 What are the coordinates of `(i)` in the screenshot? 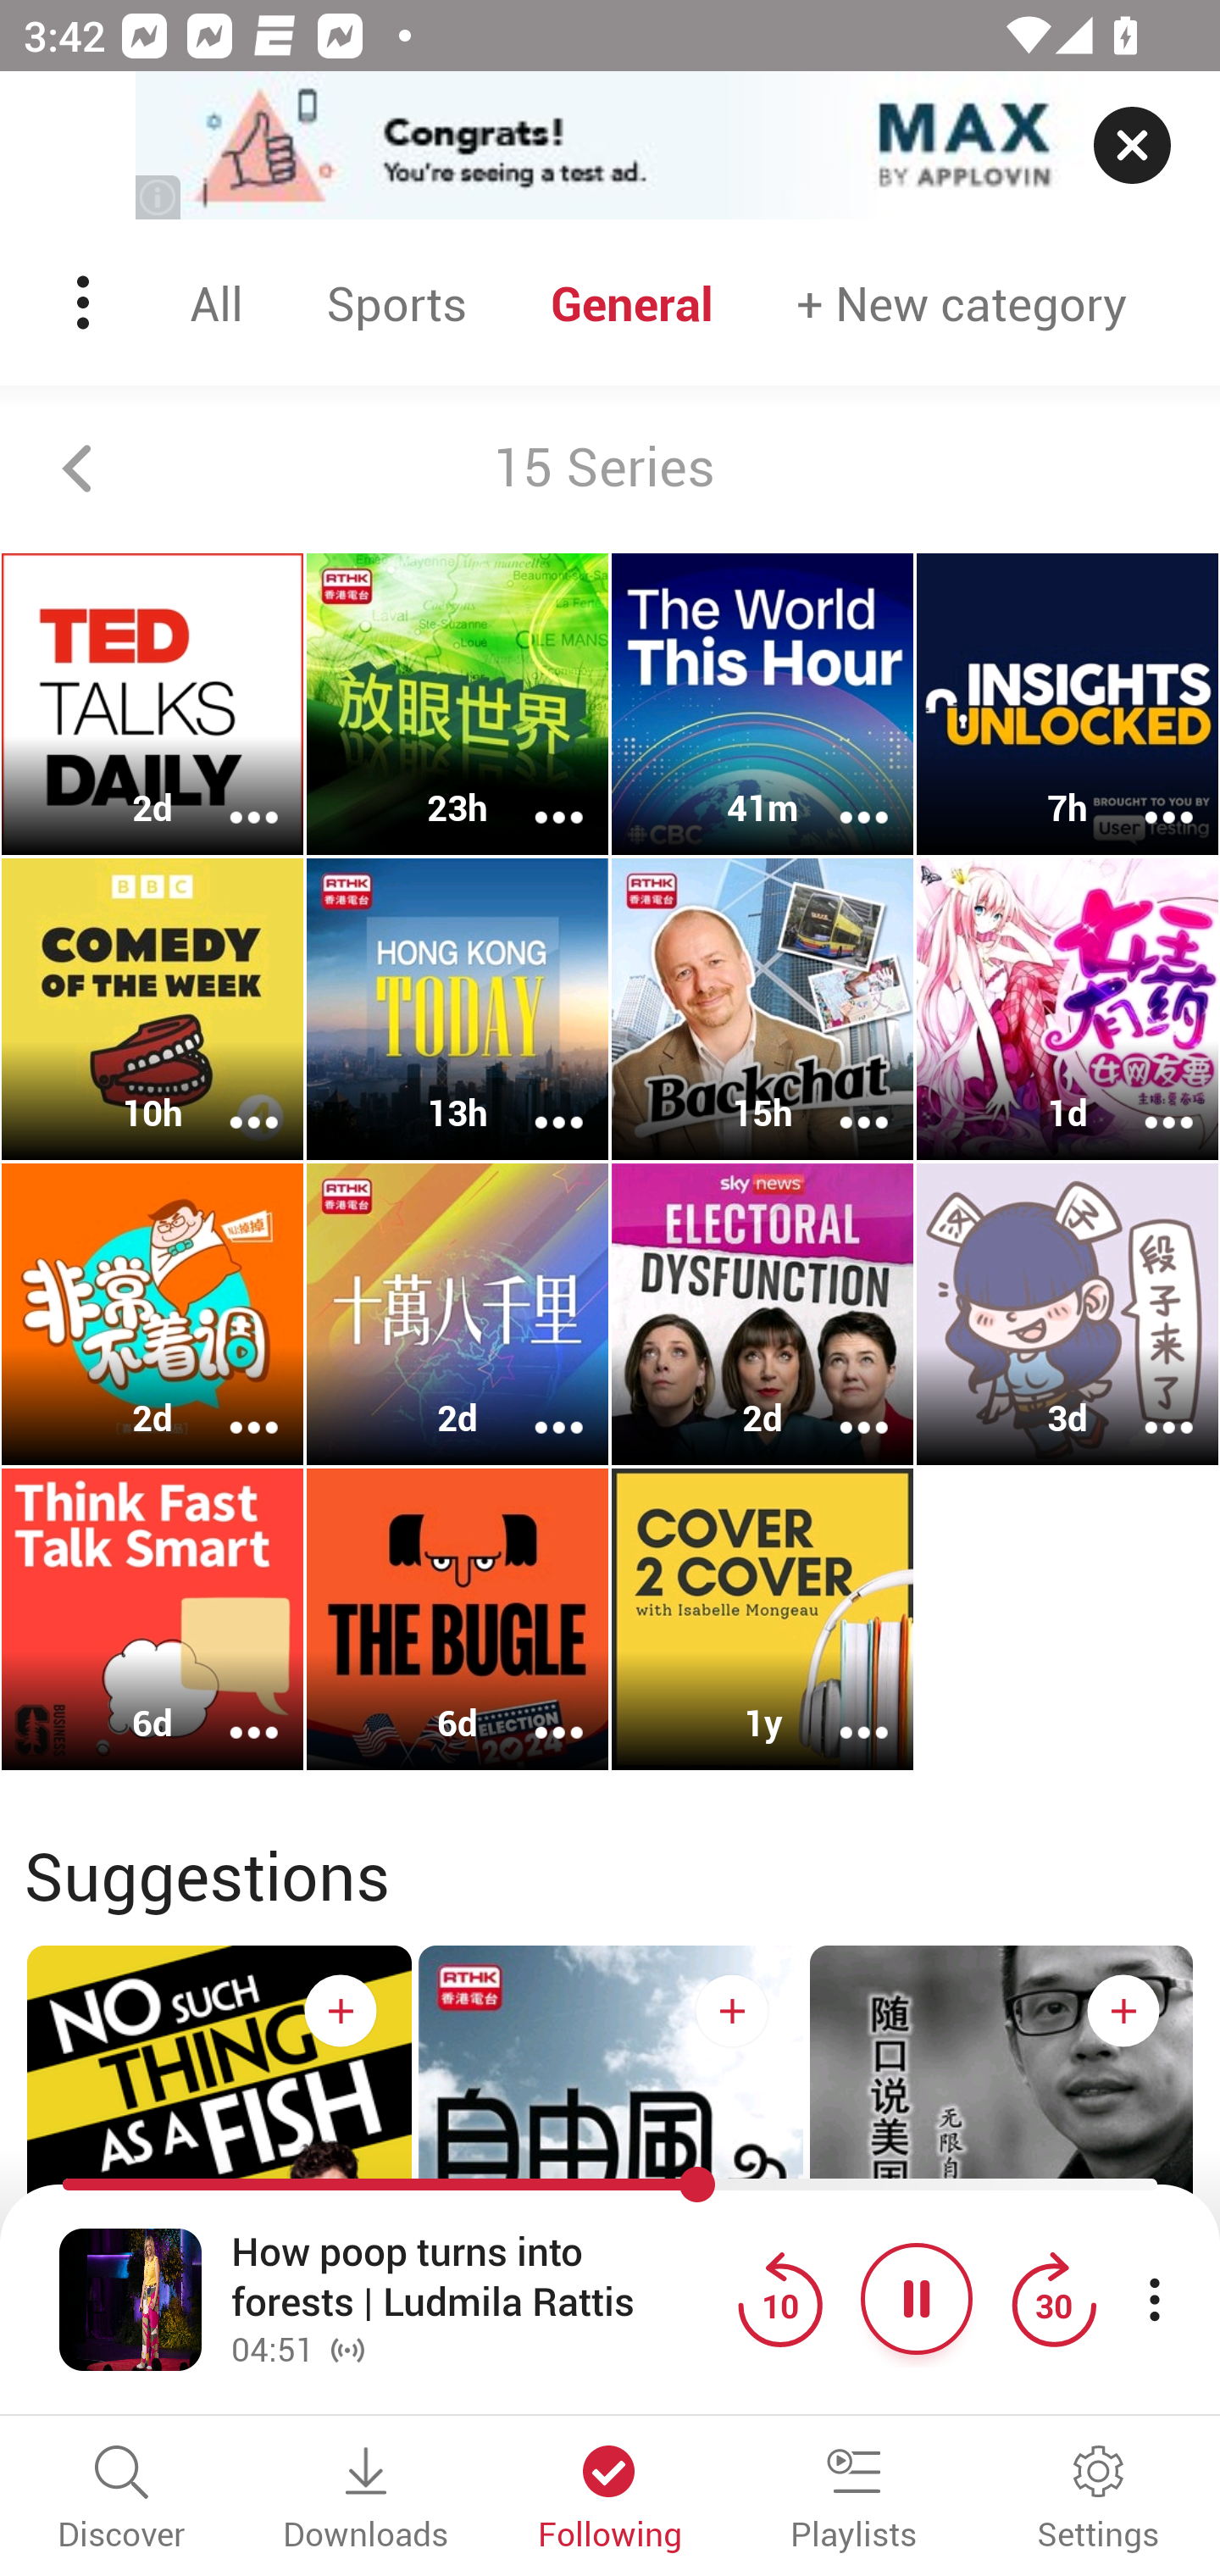 It's located at (159, 197).